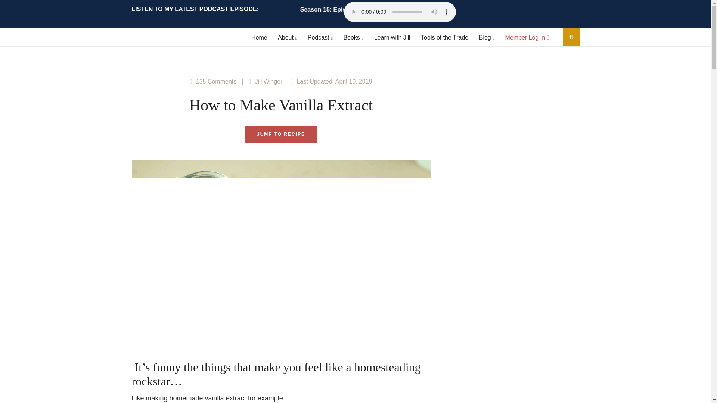 This screenshot has height=403, width=717. Describe the element at coordinates (320, 37) in the screenshot. I see `Podcast` at that location.